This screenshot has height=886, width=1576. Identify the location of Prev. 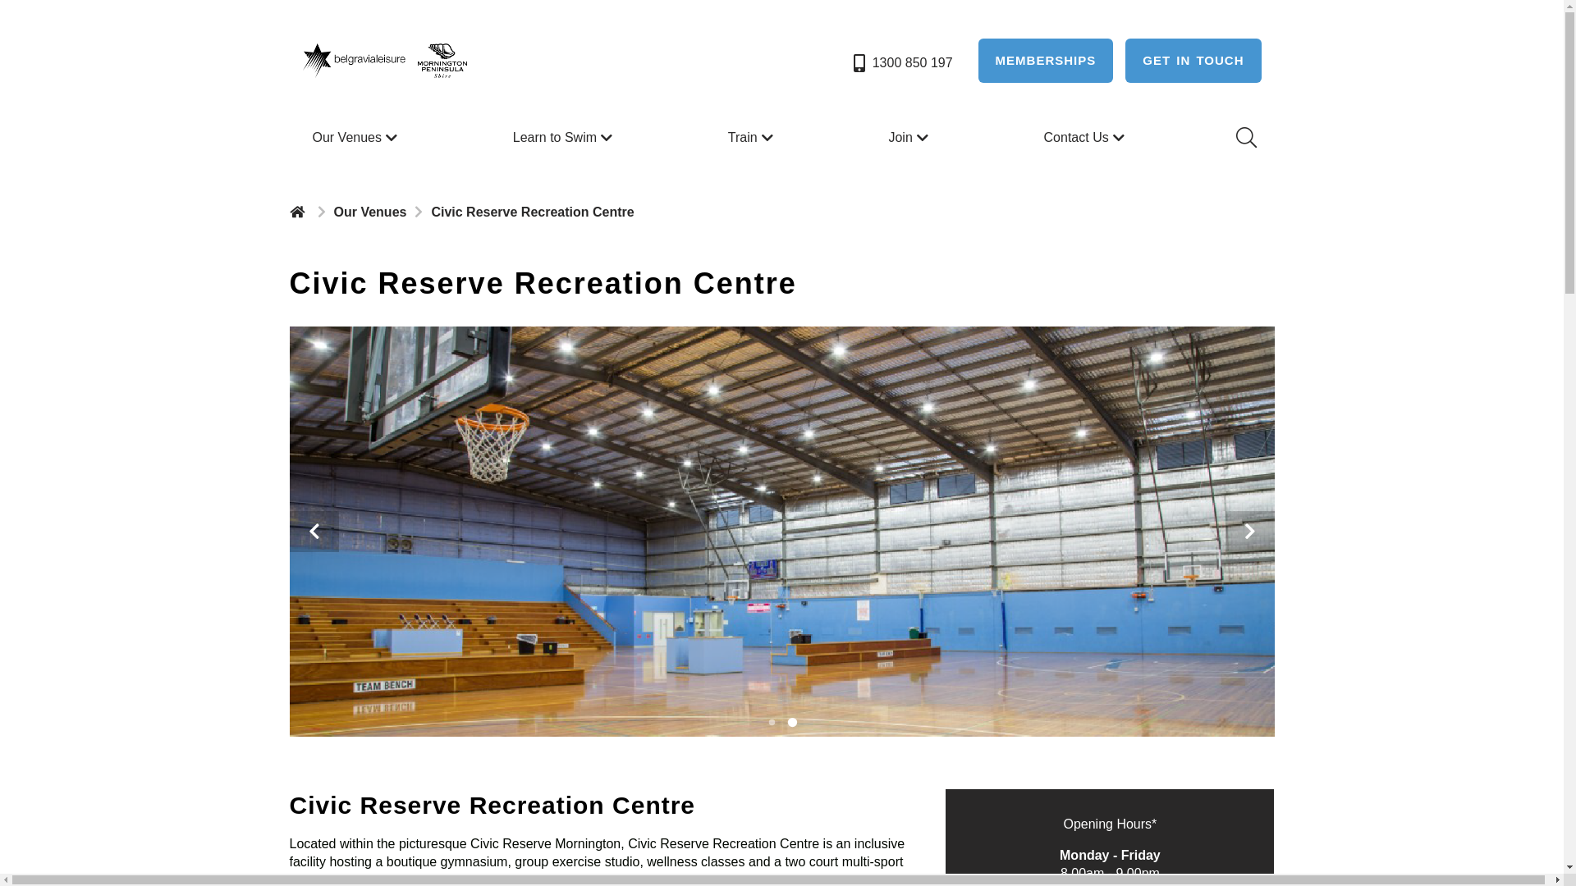
(314, 532).